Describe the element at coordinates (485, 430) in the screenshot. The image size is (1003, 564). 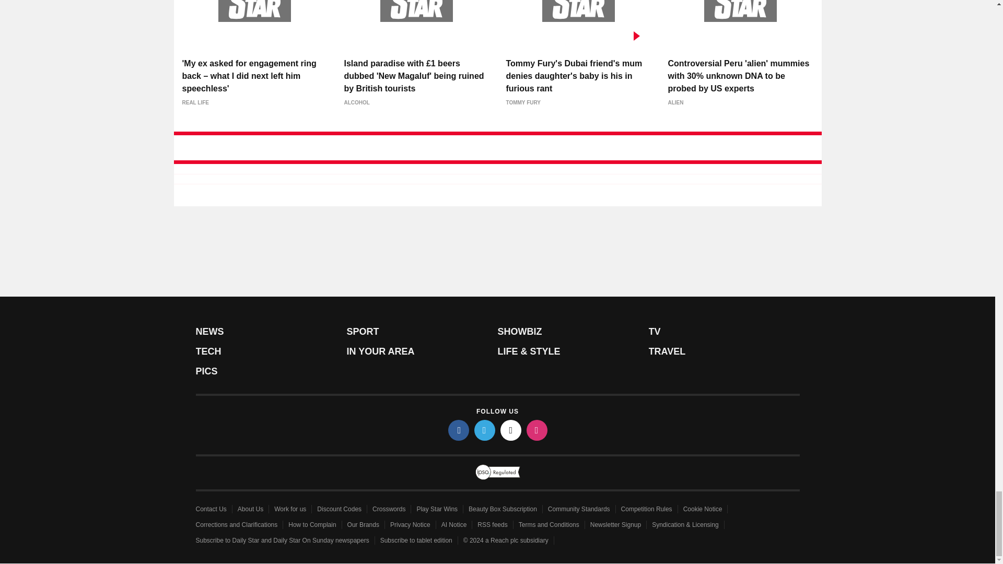
I see `twitter` at that location.